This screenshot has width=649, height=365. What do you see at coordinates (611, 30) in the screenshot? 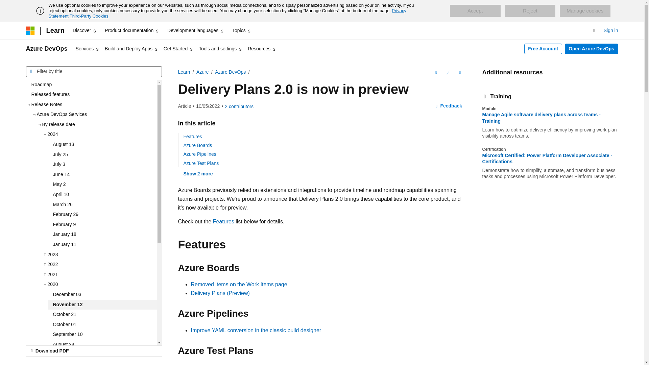
I see `Sign in` at bounding box center [611, 30].